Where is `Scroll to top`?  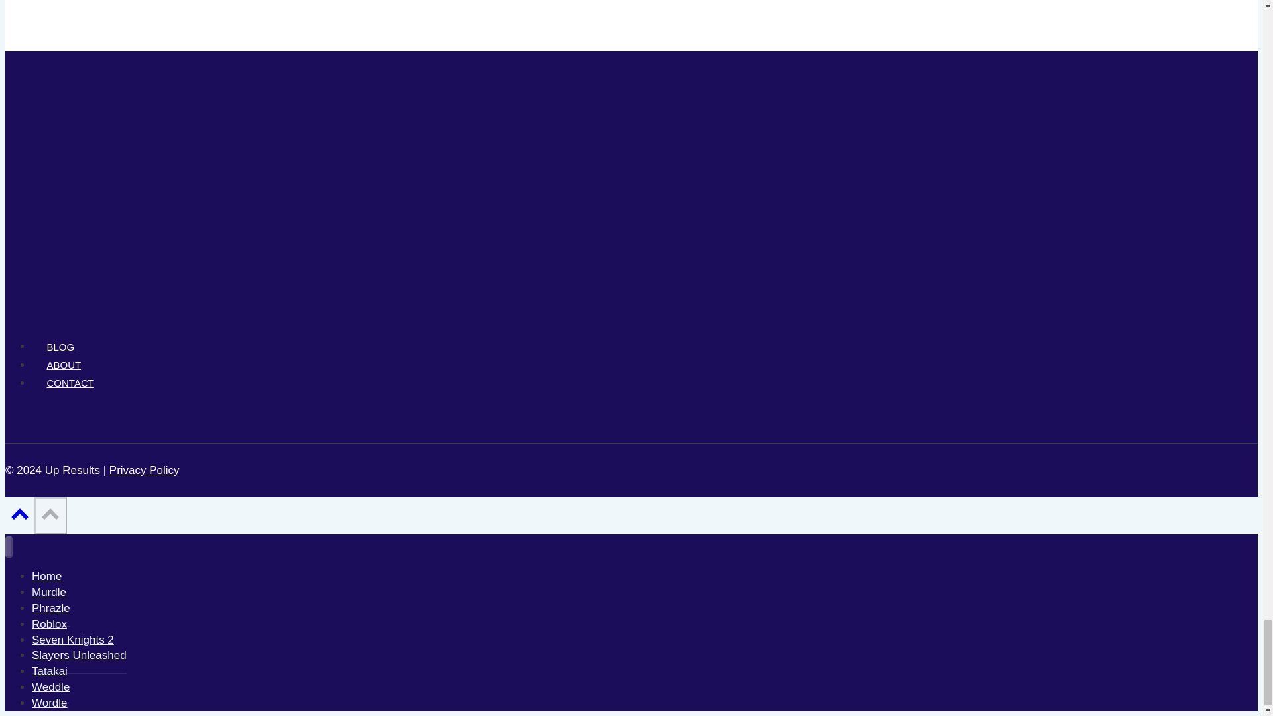
Scroll to top is located at coordinates (19, 518).